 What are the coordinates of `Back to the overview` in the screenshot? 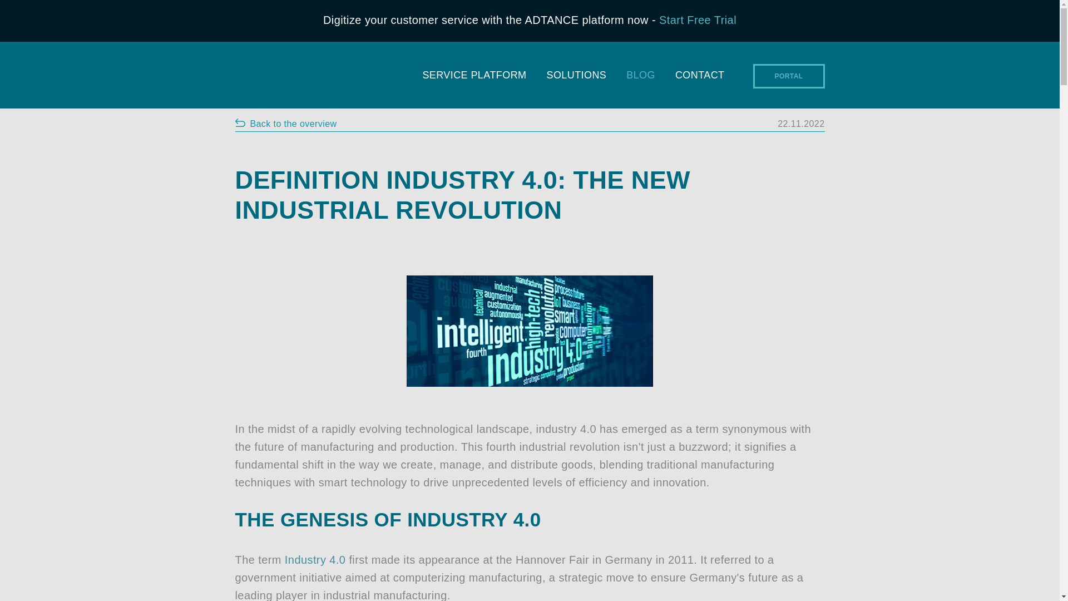 It's located at (285, 124).